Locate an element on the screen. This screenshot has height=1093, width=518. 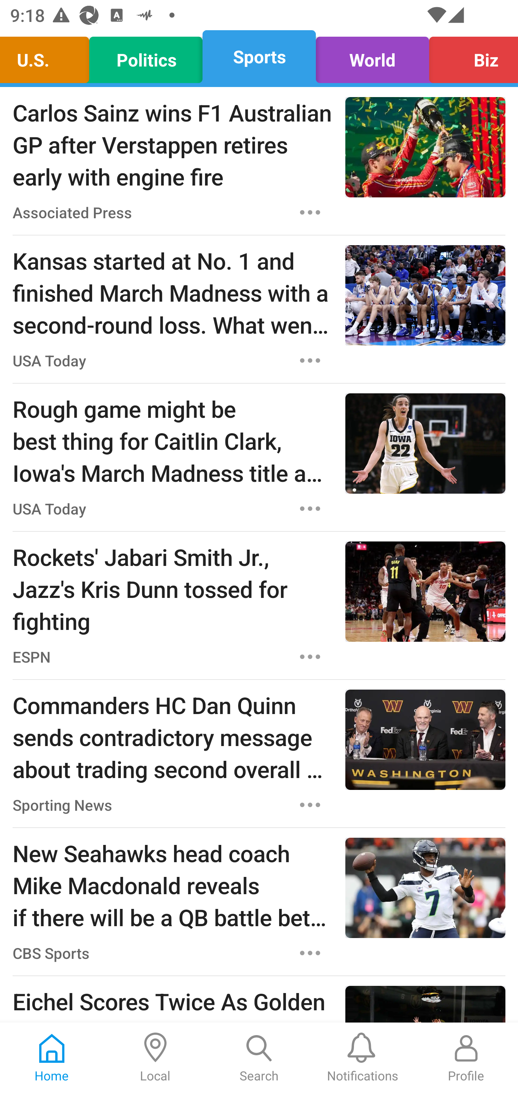
Politics is located at coordinates (146, 57).